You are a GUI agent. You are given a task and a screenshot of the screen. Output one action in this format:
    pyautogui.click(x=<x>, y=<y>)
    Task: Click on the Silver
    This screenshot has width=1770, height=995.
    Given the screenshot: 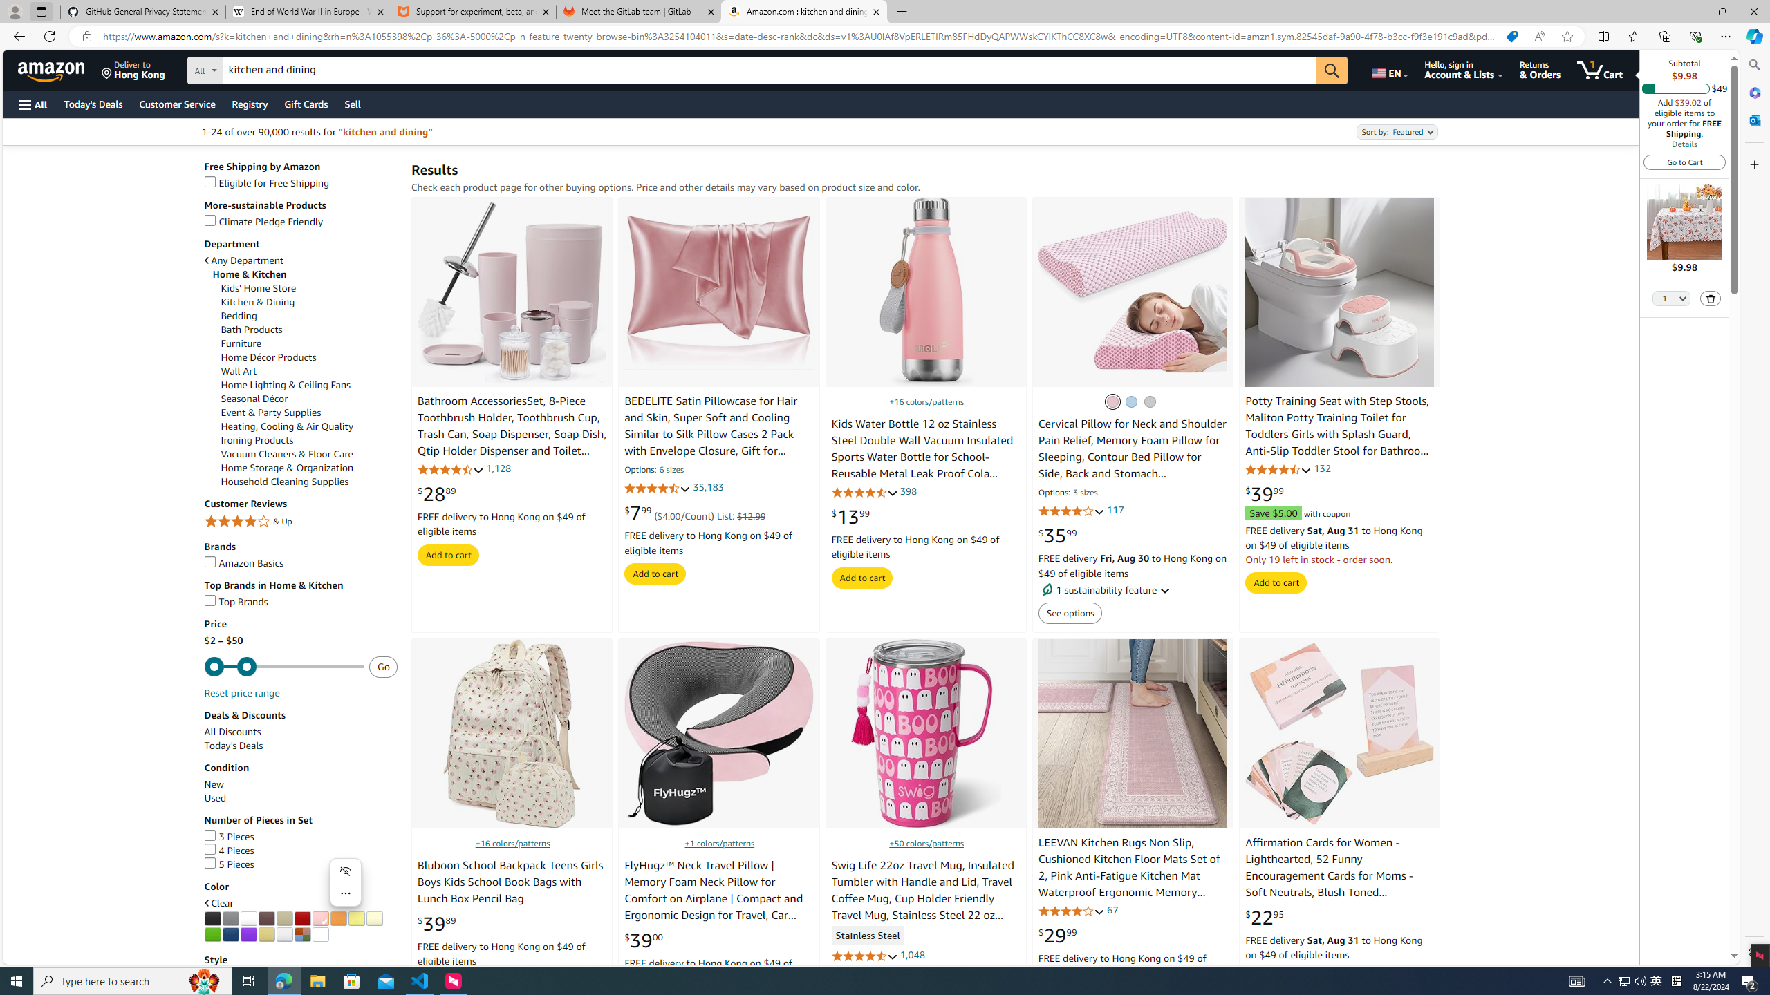 What is the action you would take?
    pyautogui.click(x=285, y=934)
    